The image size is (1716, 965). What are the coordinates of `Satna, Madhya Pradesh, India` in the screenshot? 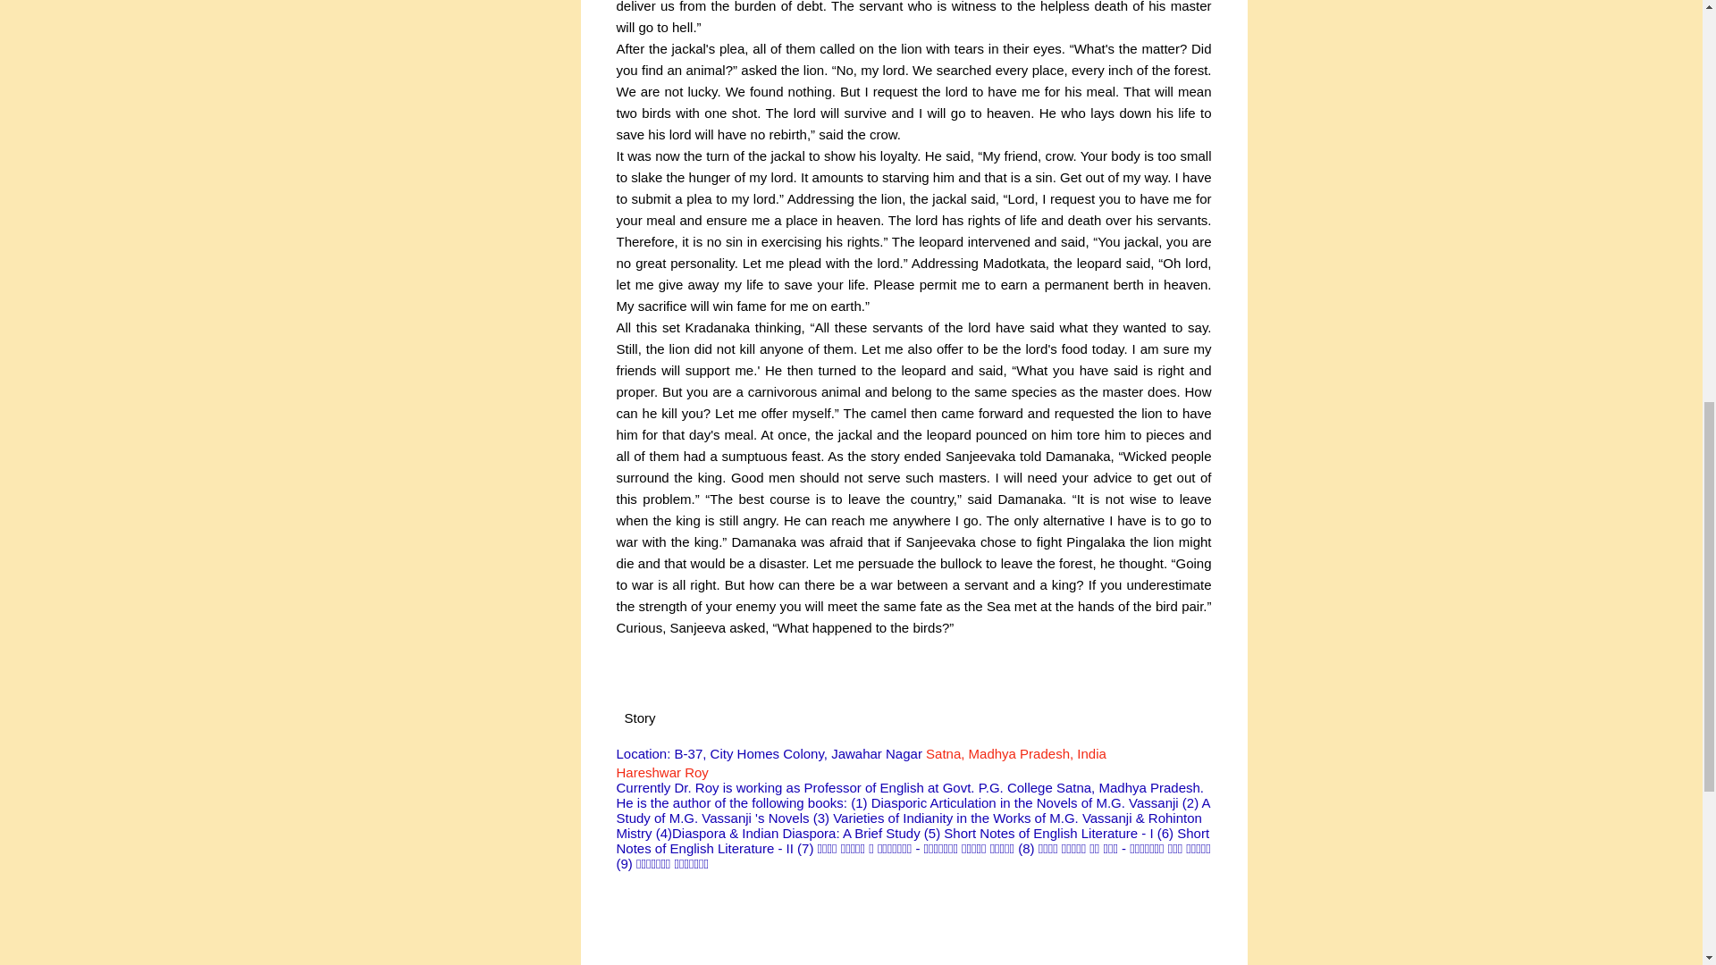 It's located at (1016, 752).